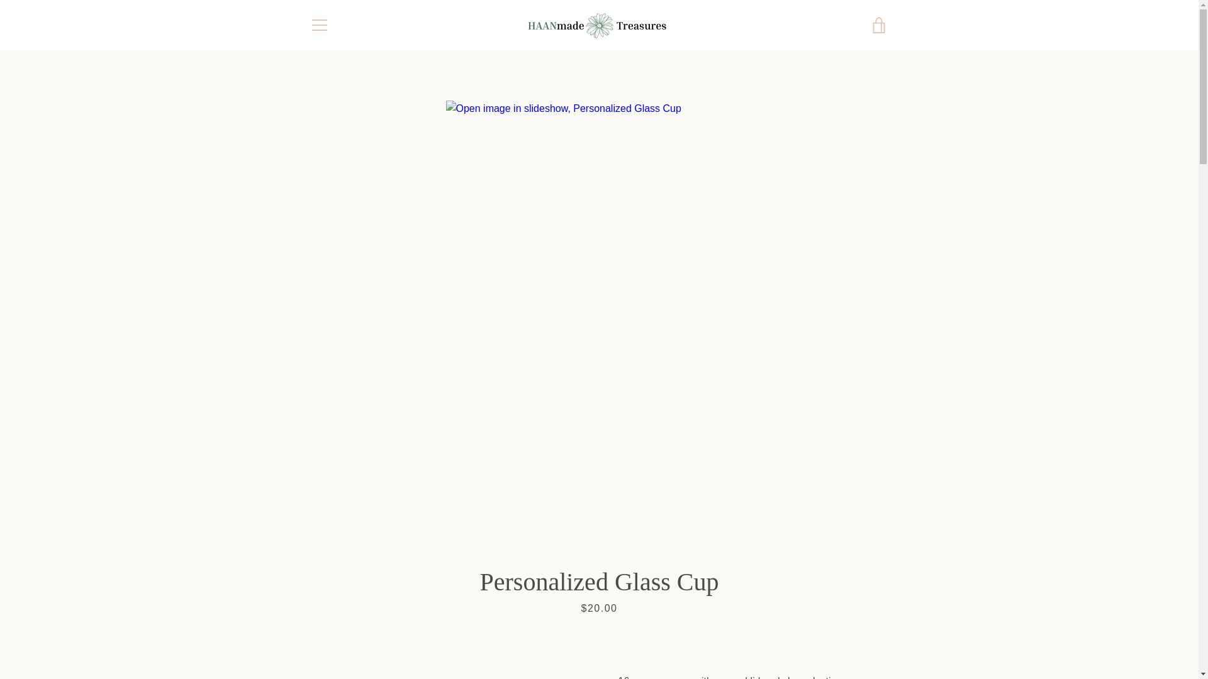 The image size is (1208, 679). I want to click on Google Pay, so click(877, 626).